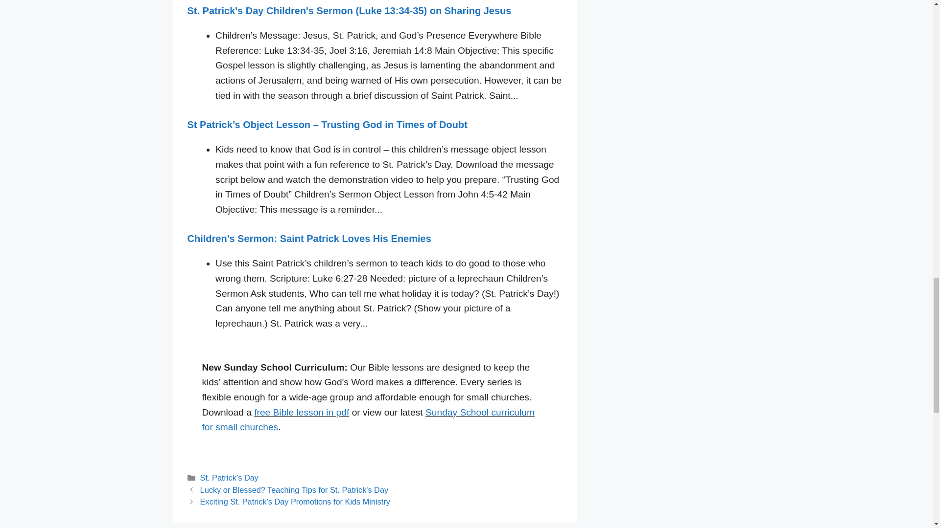 The height and width of the screenshot is (528, 940). I want to click on Sunday School curriculum for small churches, so click(368, 419).